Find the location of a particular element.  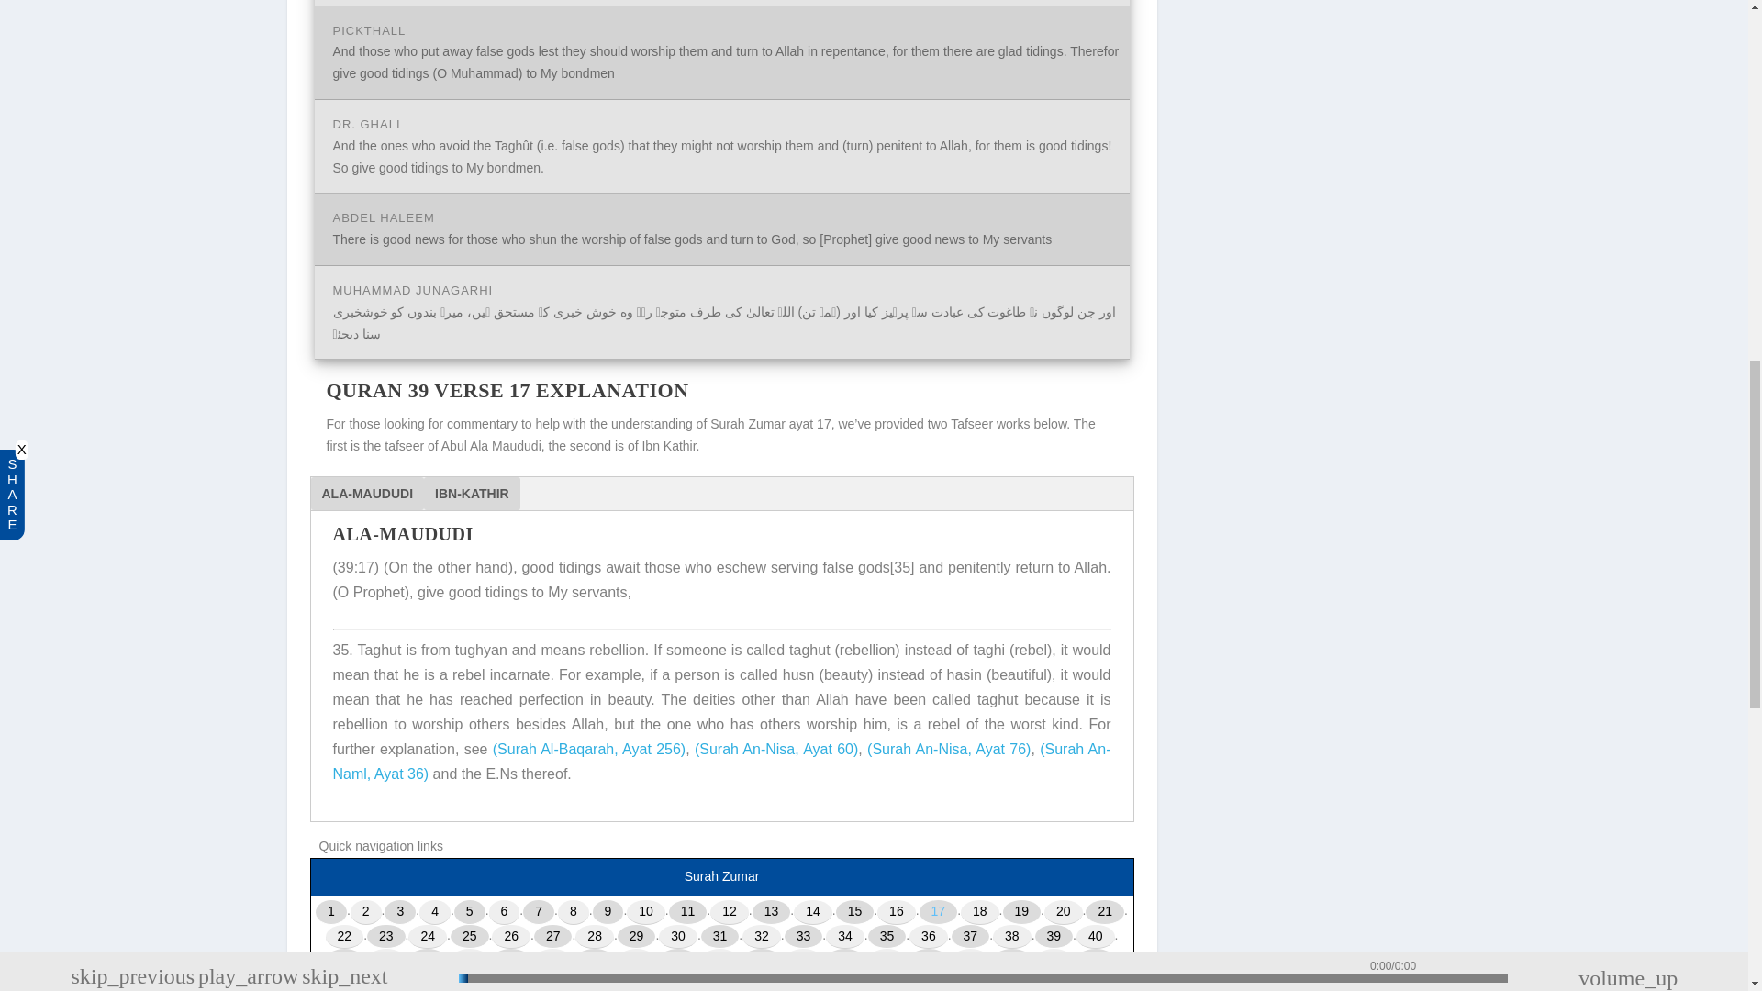

7 is located at coordinates (539, 912).